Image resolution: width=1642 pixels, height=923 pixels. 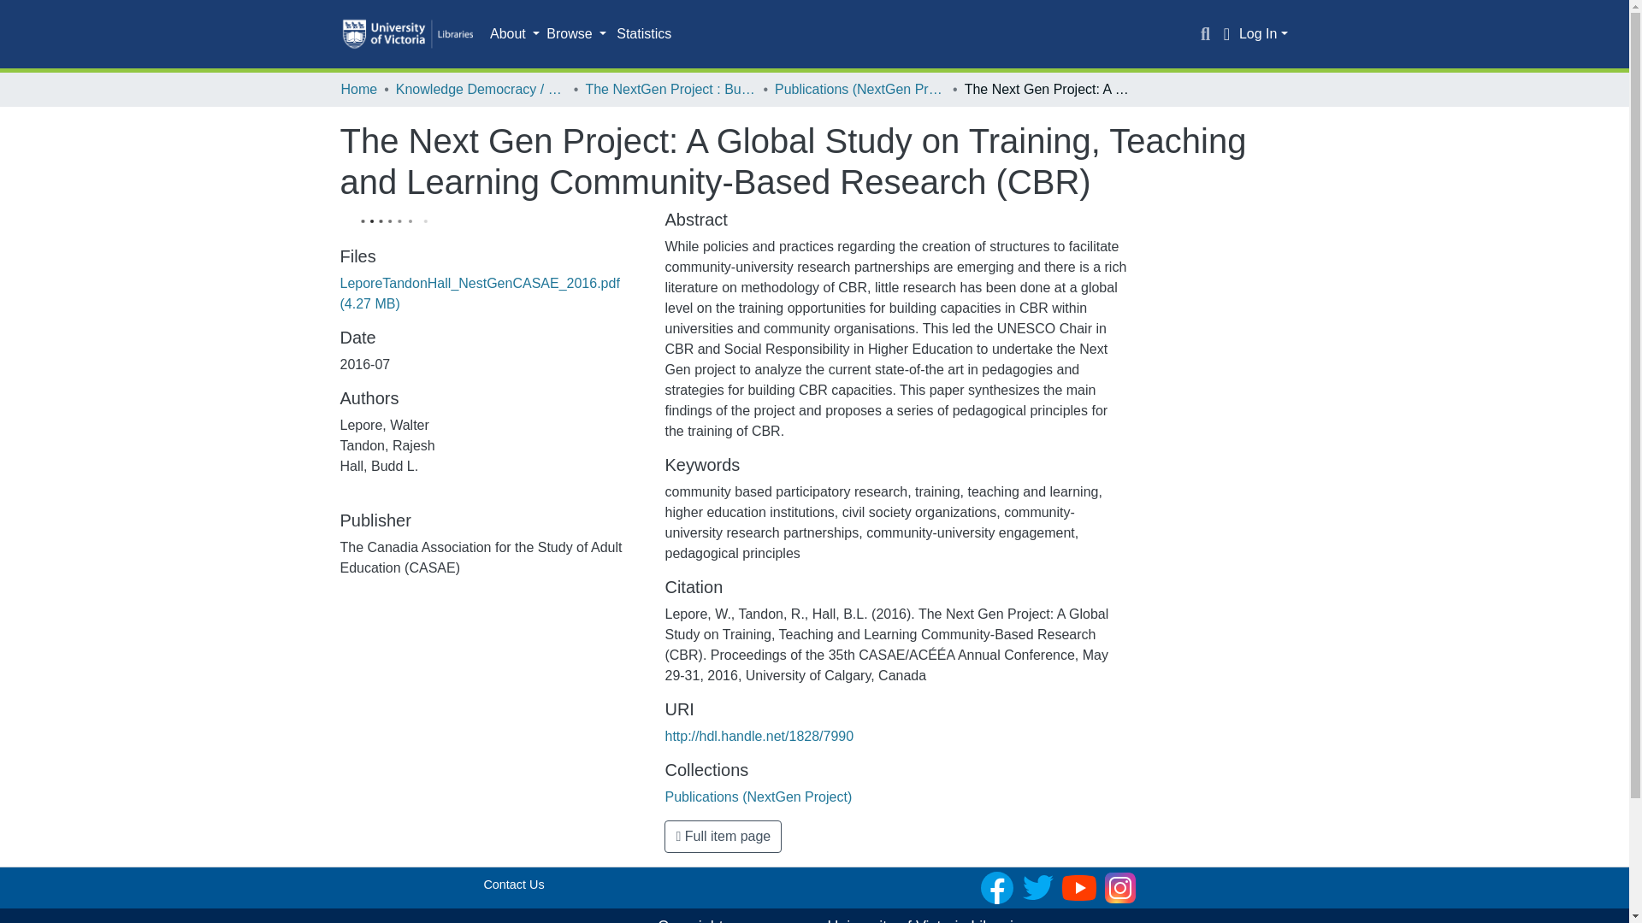 What do you see at coordinates (723, 836) in the screenshot?
I see `Full item page` at bounding box center [723, 836].